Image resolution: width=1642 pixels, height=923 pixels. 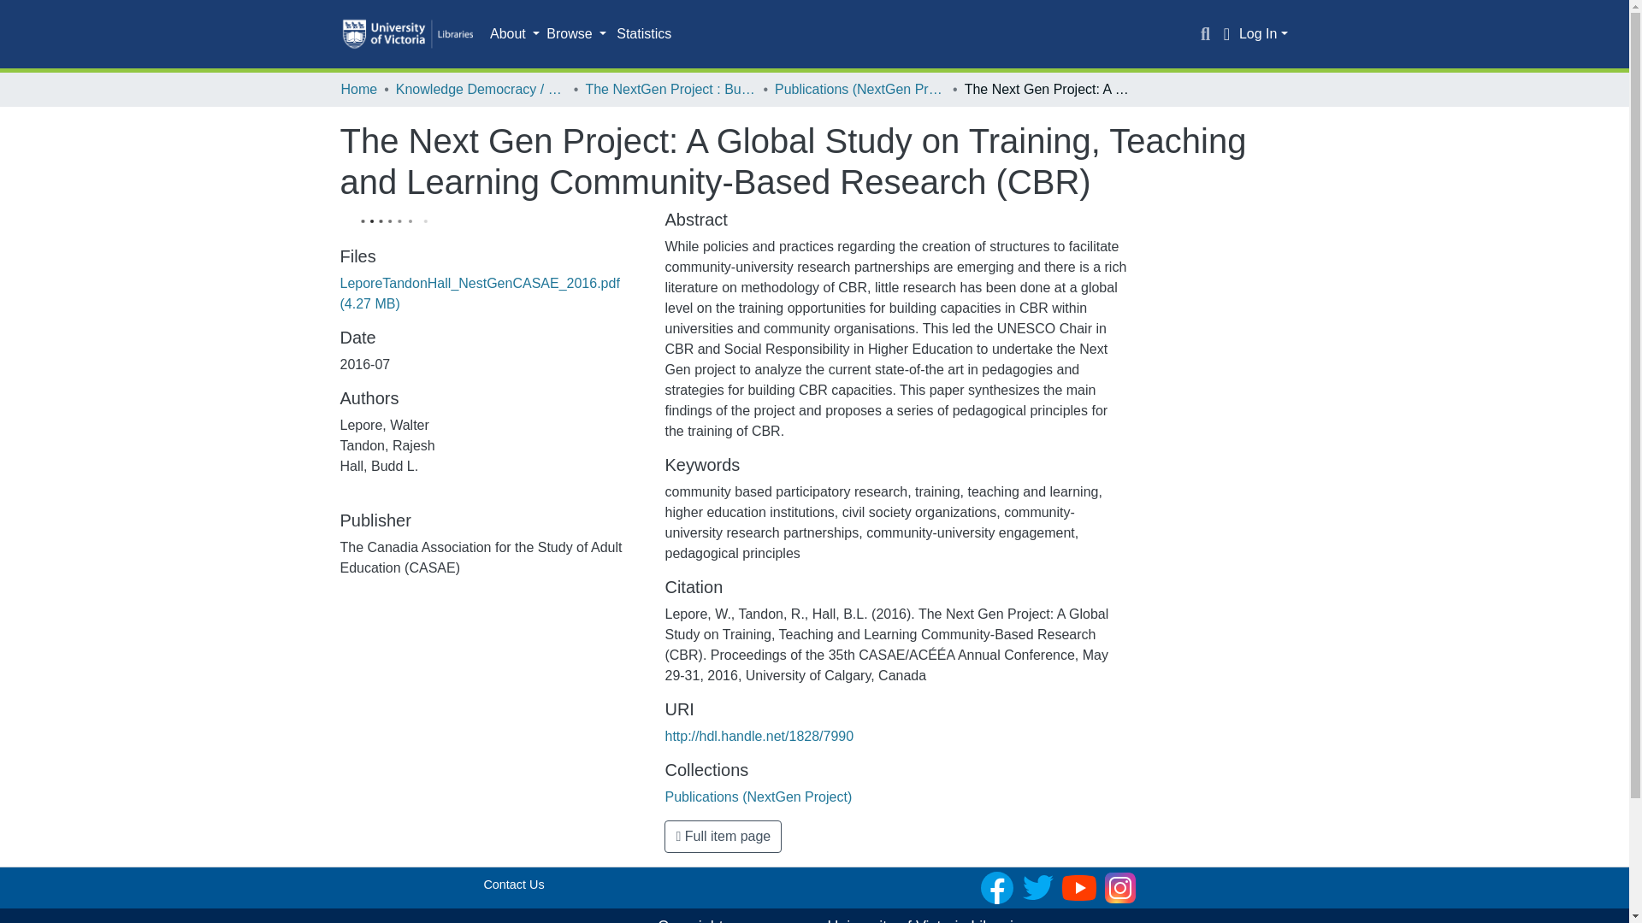 What do you see at coordinates (723, 836) in the screenshot?
I see `Full item page` at bounding box center [723, 836].